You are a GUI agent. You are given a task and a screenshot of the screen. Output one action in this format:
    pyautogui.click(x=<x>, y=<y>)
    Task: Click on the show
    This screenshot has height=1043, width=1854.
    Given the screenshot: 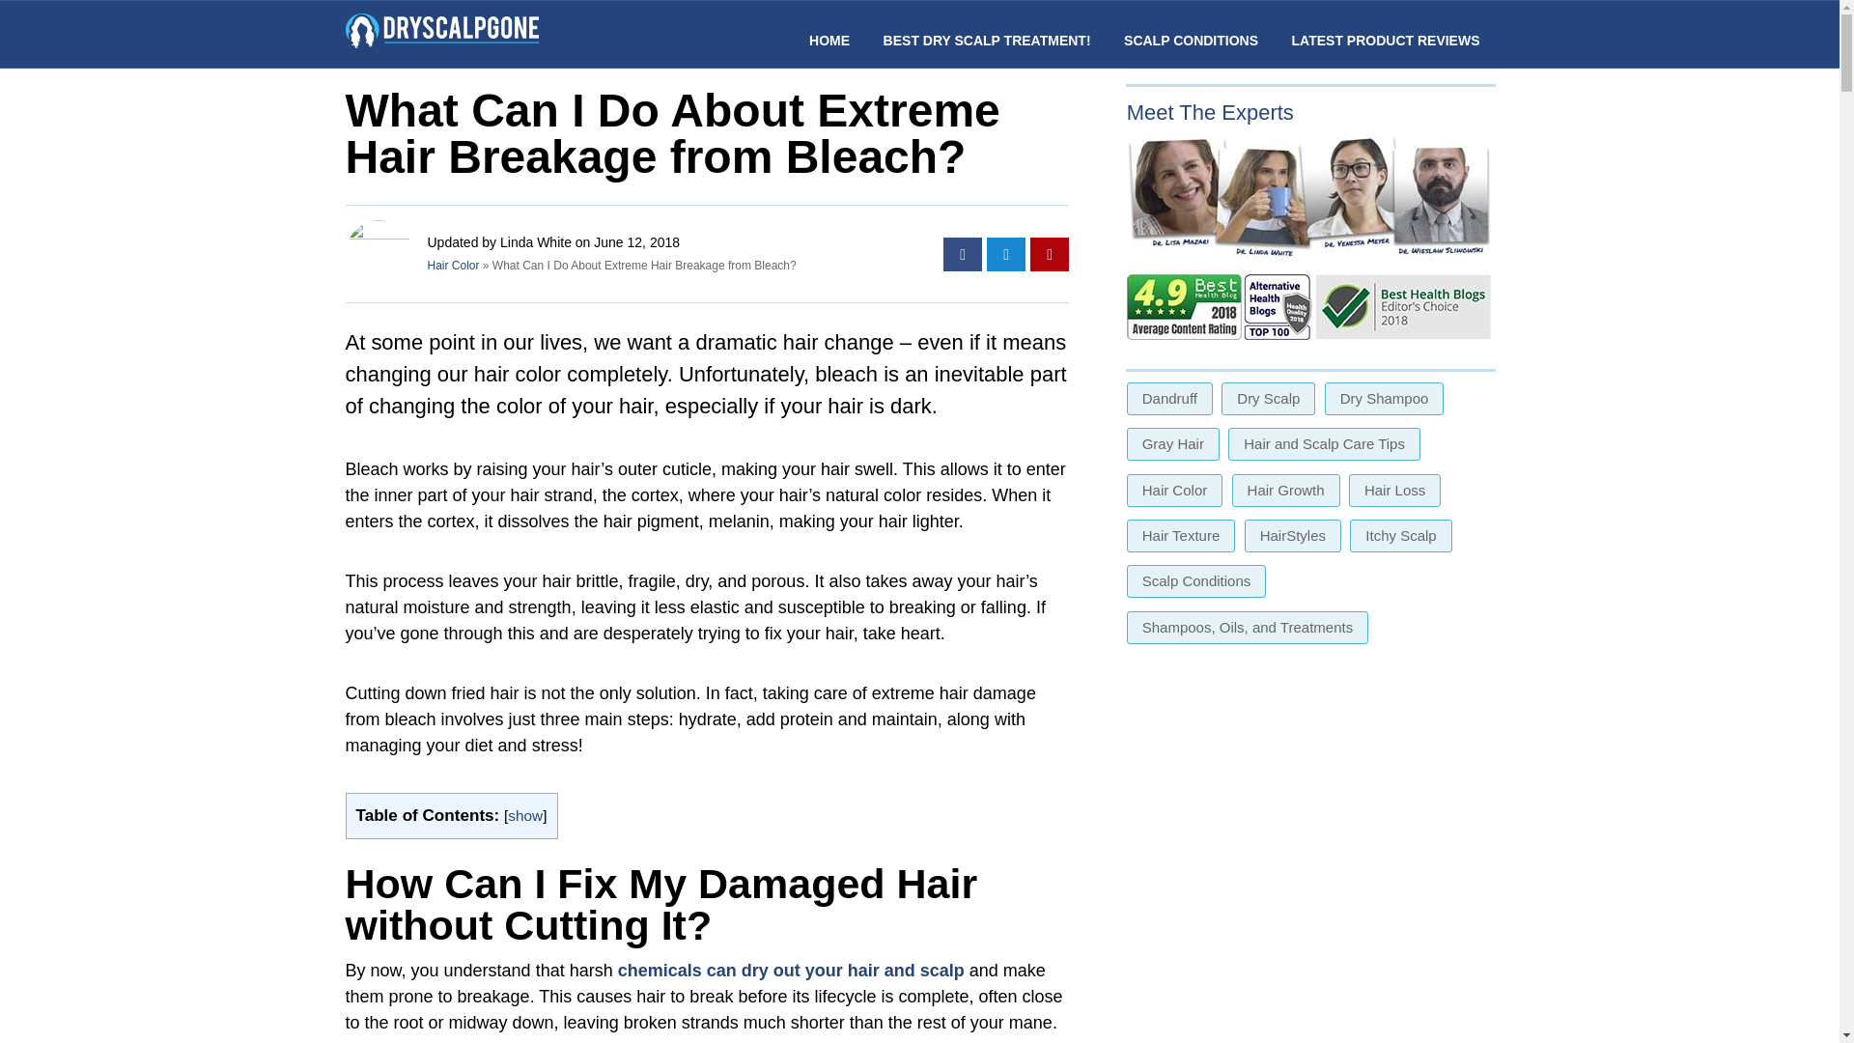 What is the action you would take?
    pyautogui.click(x=525, y=815)
    